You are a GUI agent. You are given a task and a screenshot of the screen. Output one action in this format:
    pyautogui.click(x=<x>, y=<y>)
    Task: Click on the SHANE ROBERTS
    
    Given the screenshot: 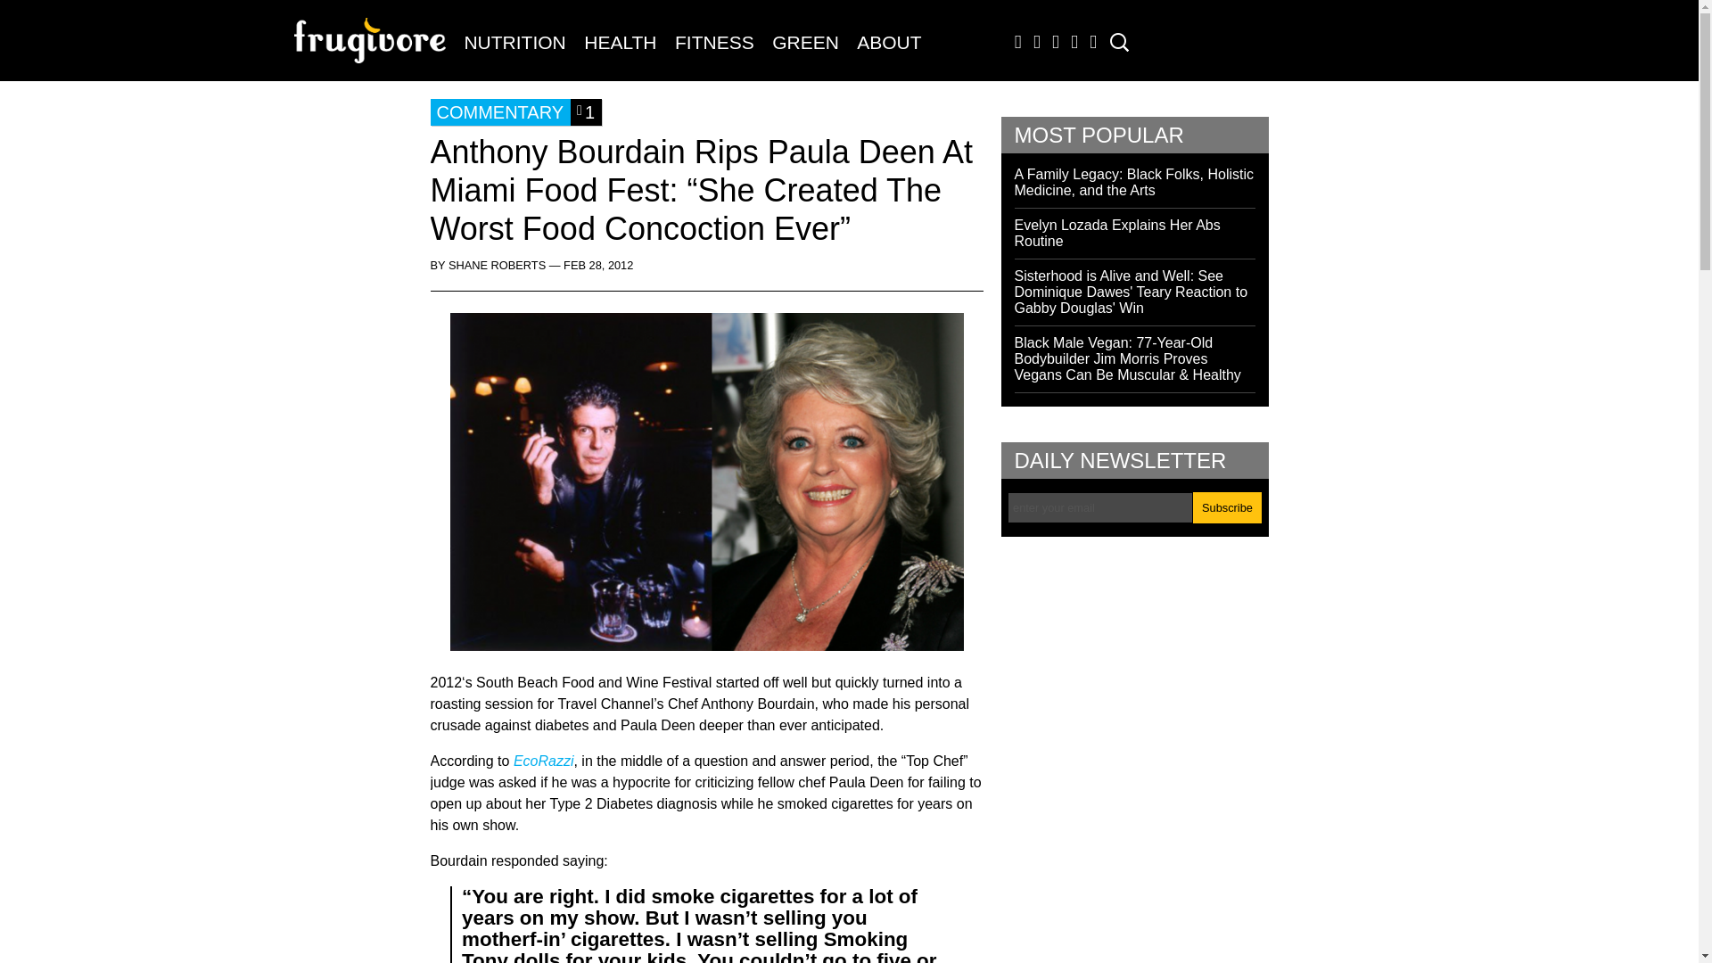 What is the action you would take?
    pyautogui.click(x=498, y=265)
    